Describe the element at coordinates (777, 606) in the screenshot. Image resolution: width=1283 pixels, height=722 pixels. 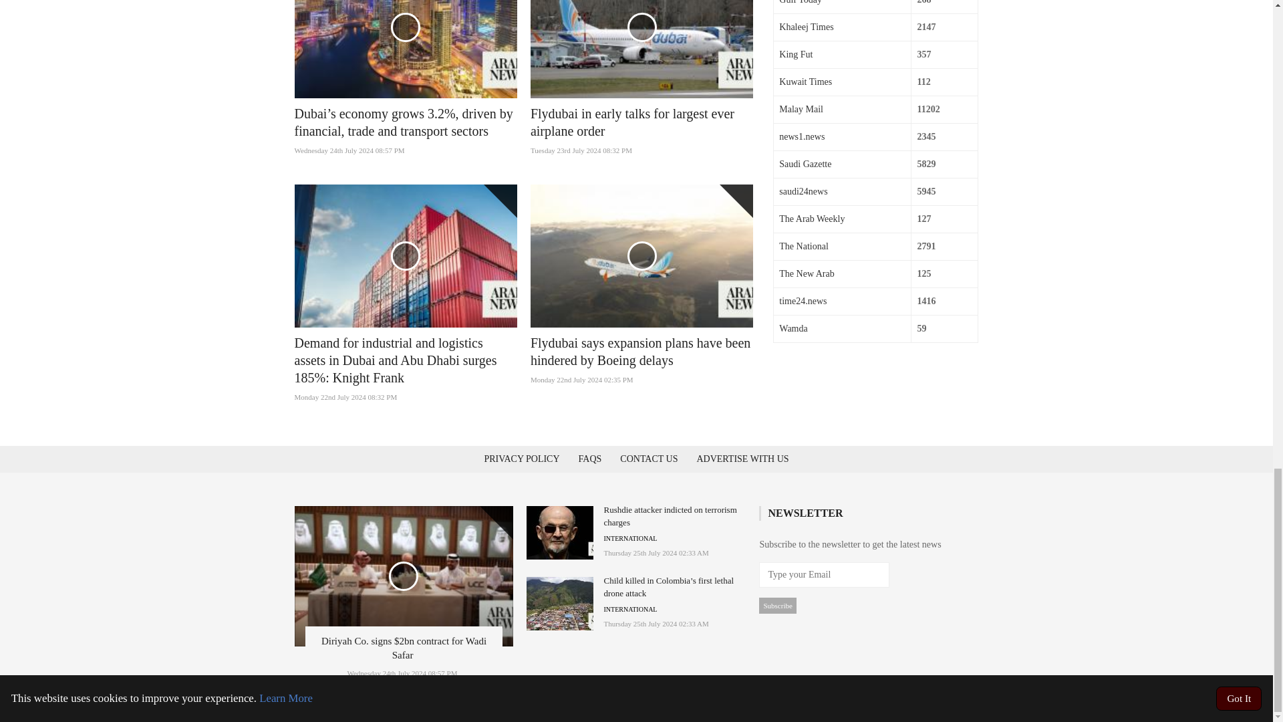
I see `Subscribe` at that location.